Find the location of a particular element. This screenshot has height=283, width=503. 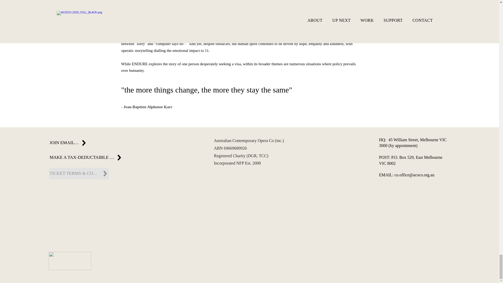

MAKE A TAX-DEDUCTAIBLE DONATION is located at coordinates (86, 157).